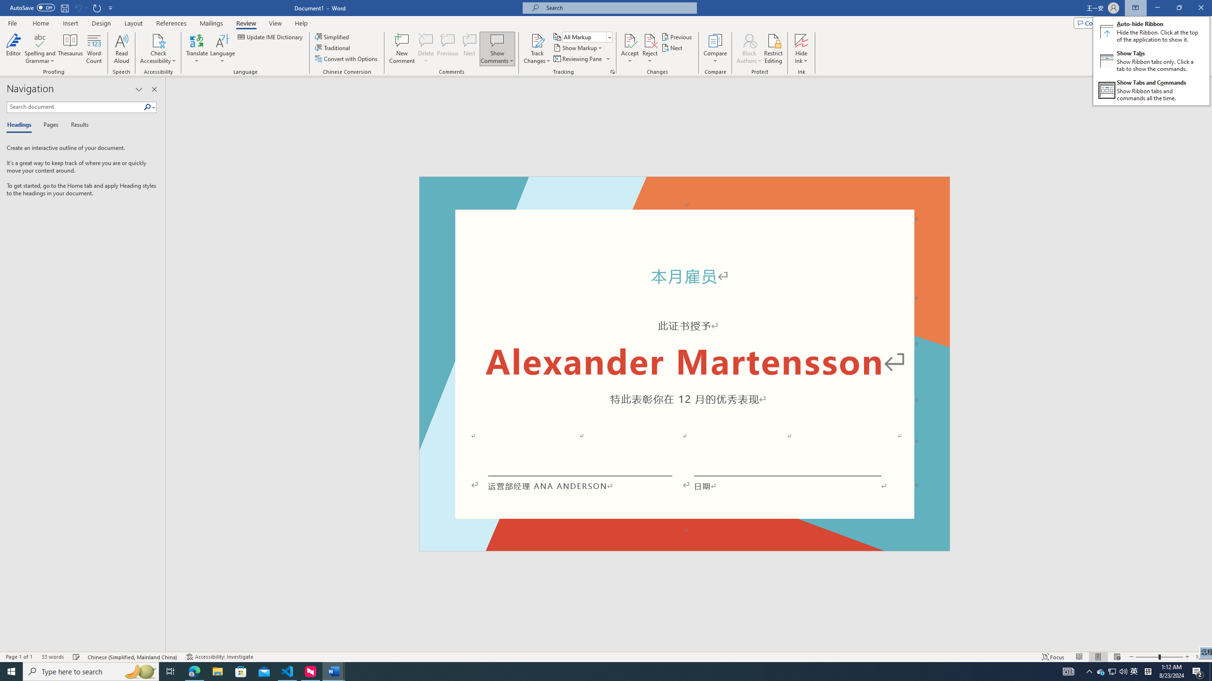 Image resolution: width=1212 pixels, height=681 pixels. What do you see at coordinates (139, 89) in the screenshot?
I see `Task Pane Options` at bounding box center [139, 89].